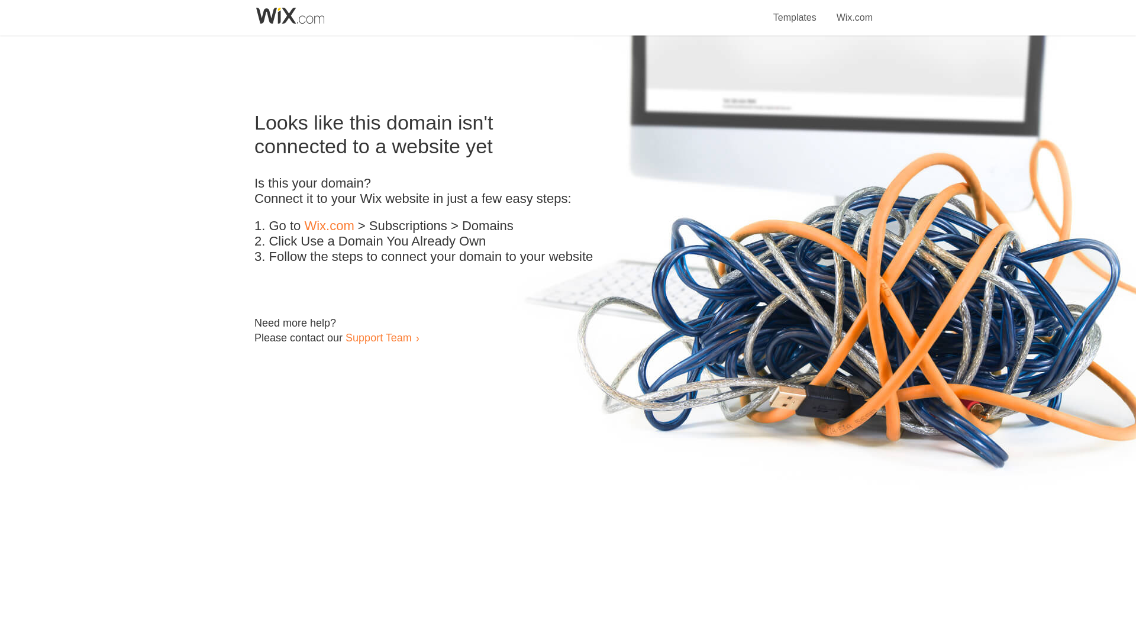  What do you see at coordinates (854, 11) in the screenshot?
I see `Wix.com` at bounding box center [854, 11].